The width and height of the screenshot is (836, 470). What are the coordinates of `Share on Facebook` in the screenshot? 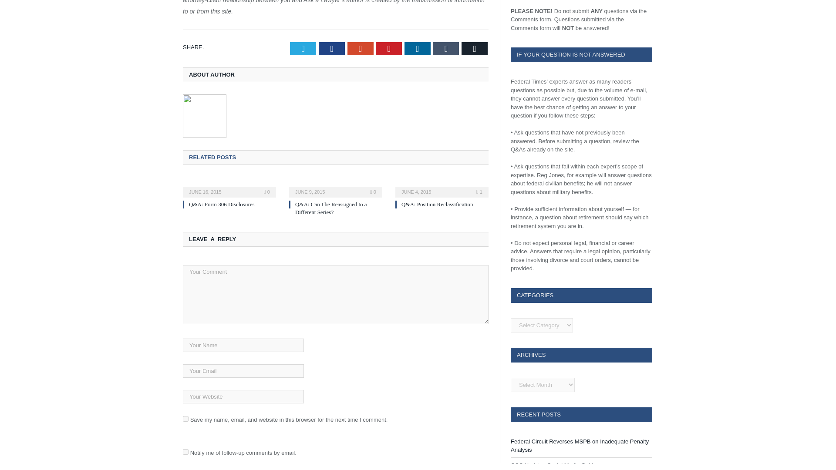 It's located at (331, 49).